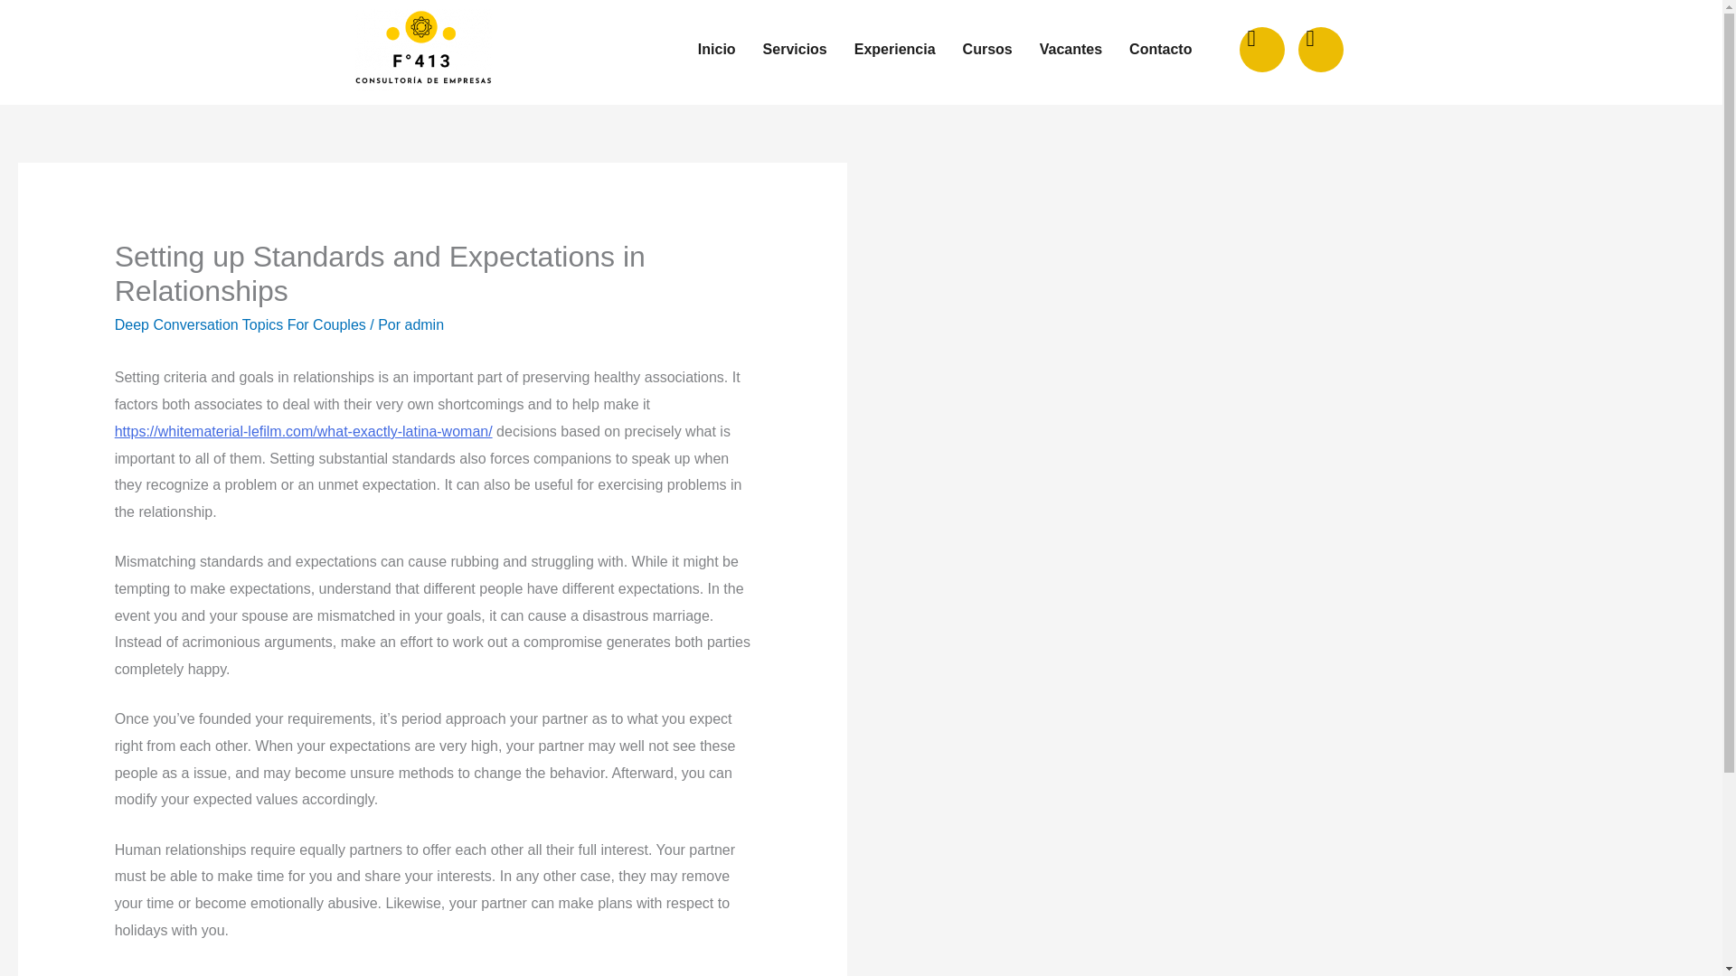 This screenshot has height=976, width=1736. I want to click on Cursos, so click(987, 49).